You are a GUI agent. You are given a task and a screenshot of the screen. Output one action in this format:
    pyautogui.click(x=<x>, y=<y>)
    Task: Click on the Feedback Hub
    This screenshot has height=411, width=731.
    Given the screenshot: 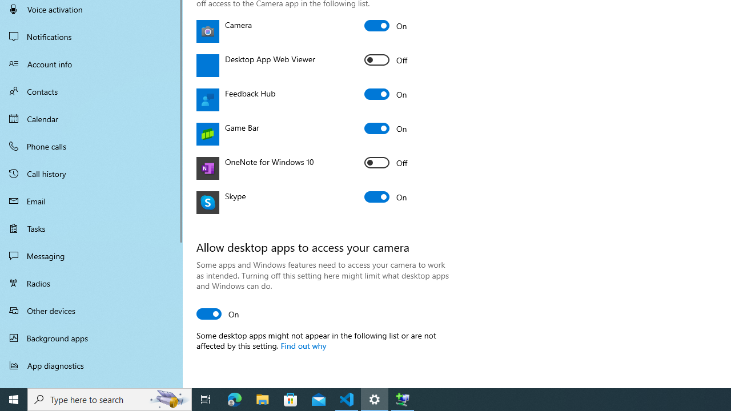 What is the action you would take?
    pyautogui.click(x=386, y=94)
    